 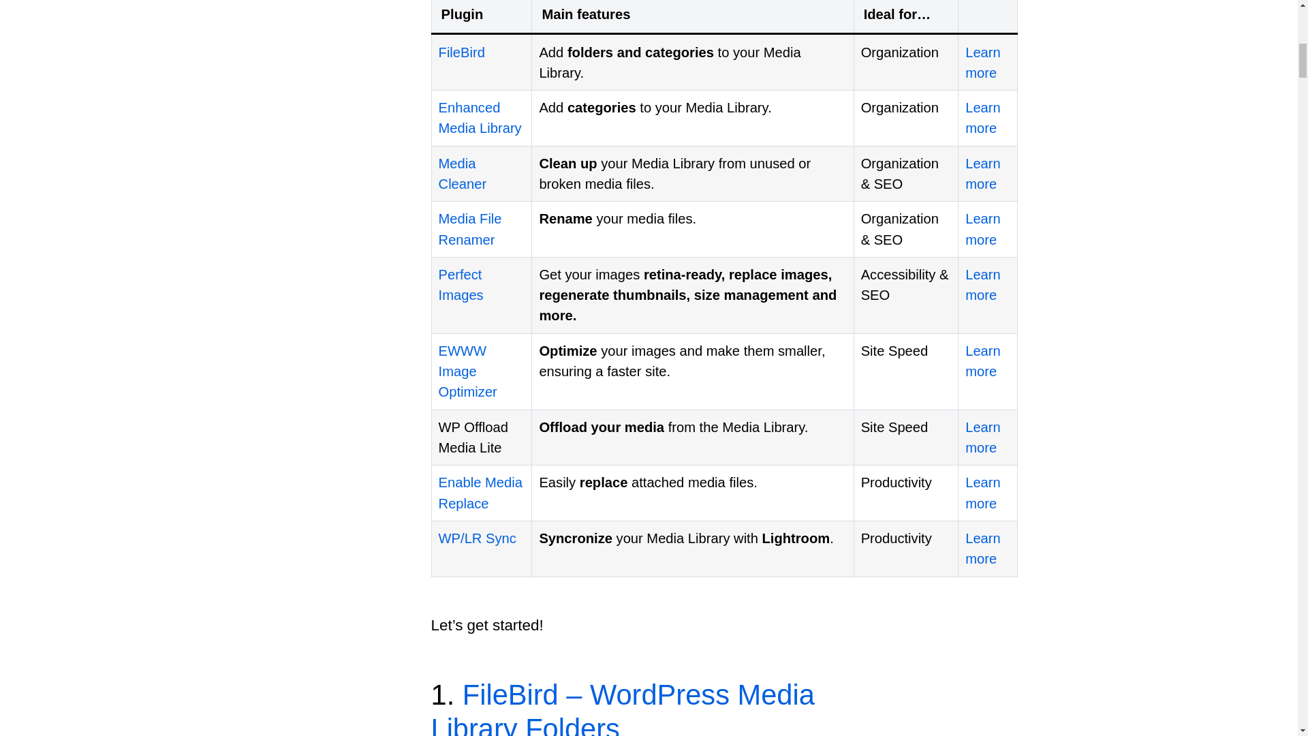 What do you see at coordinates (470, 228) in the screenshot?
I see `Media File Renamer` at bounding box center [470, 228].